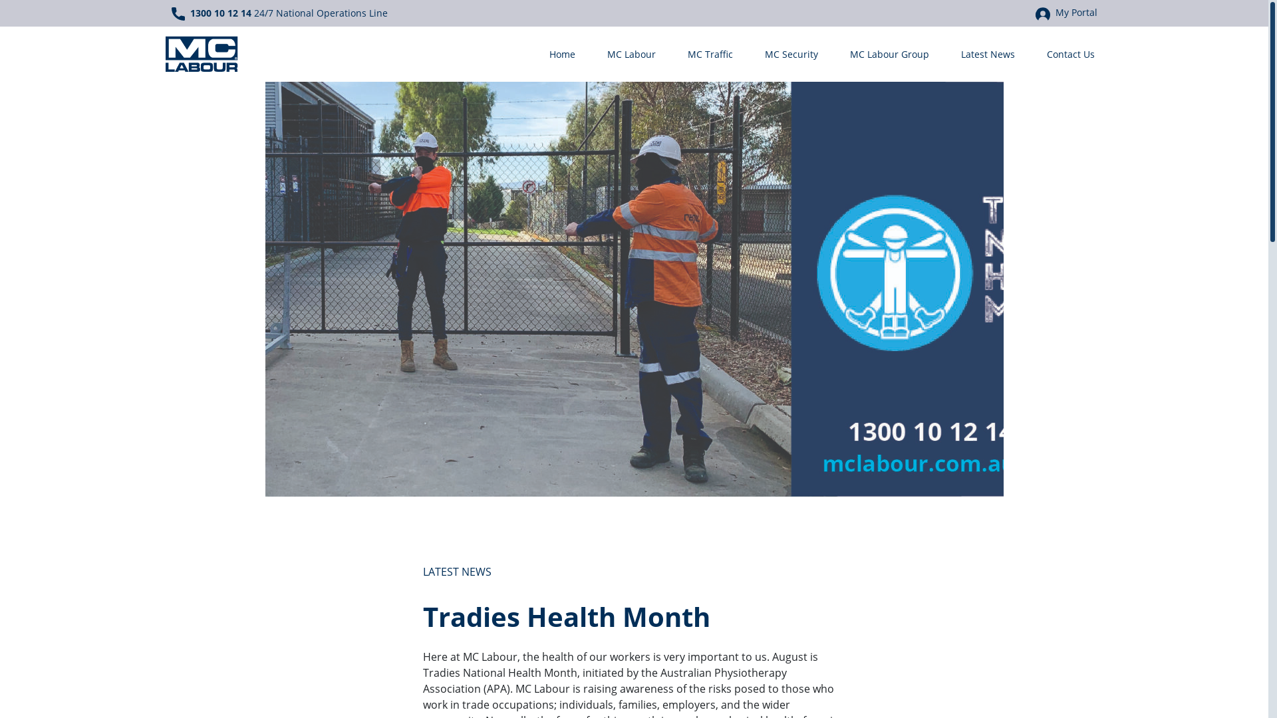 This screenshot has width=1277, height=718. Describe the element at coordinates (279, 13) in the screenshot. I see `1300 10 12 14 24/7 National Operations Line` at that location.